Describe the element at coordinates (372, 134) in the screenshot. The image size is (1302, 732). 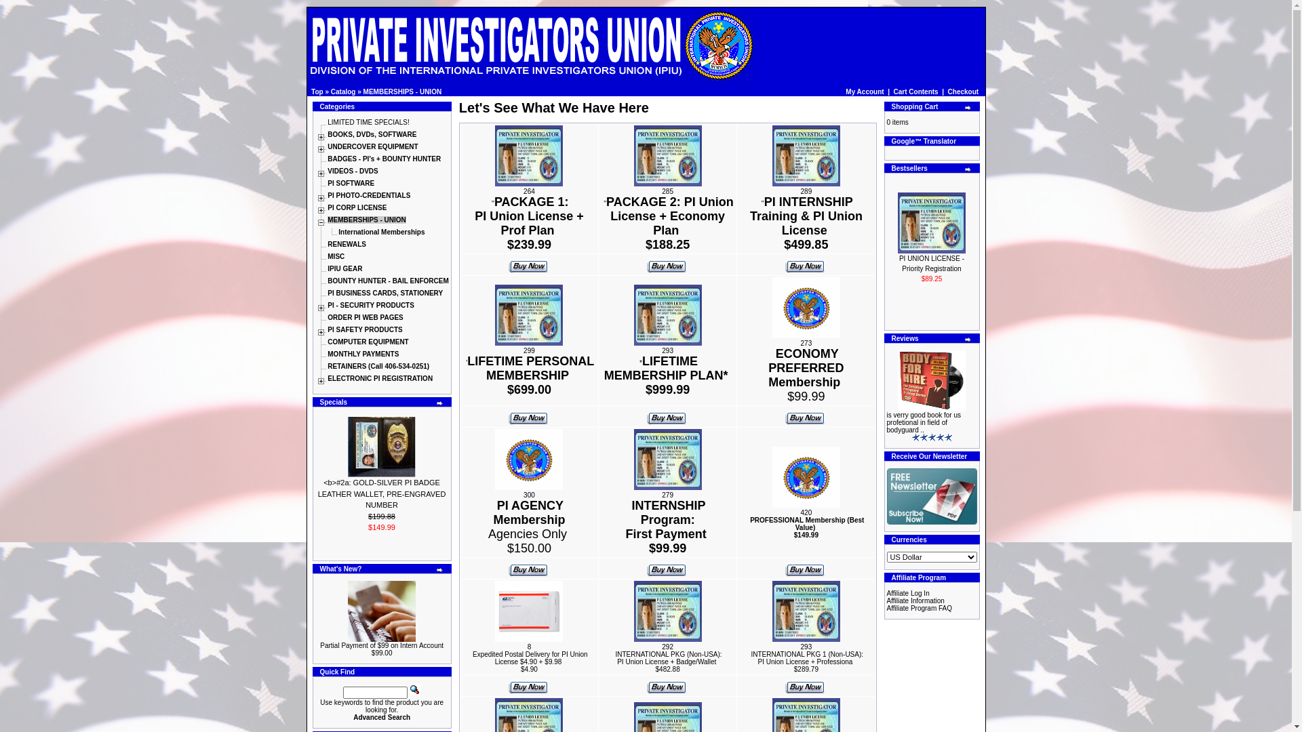
I see `BOOKS, DVDs, SOFTWARE` at that location.